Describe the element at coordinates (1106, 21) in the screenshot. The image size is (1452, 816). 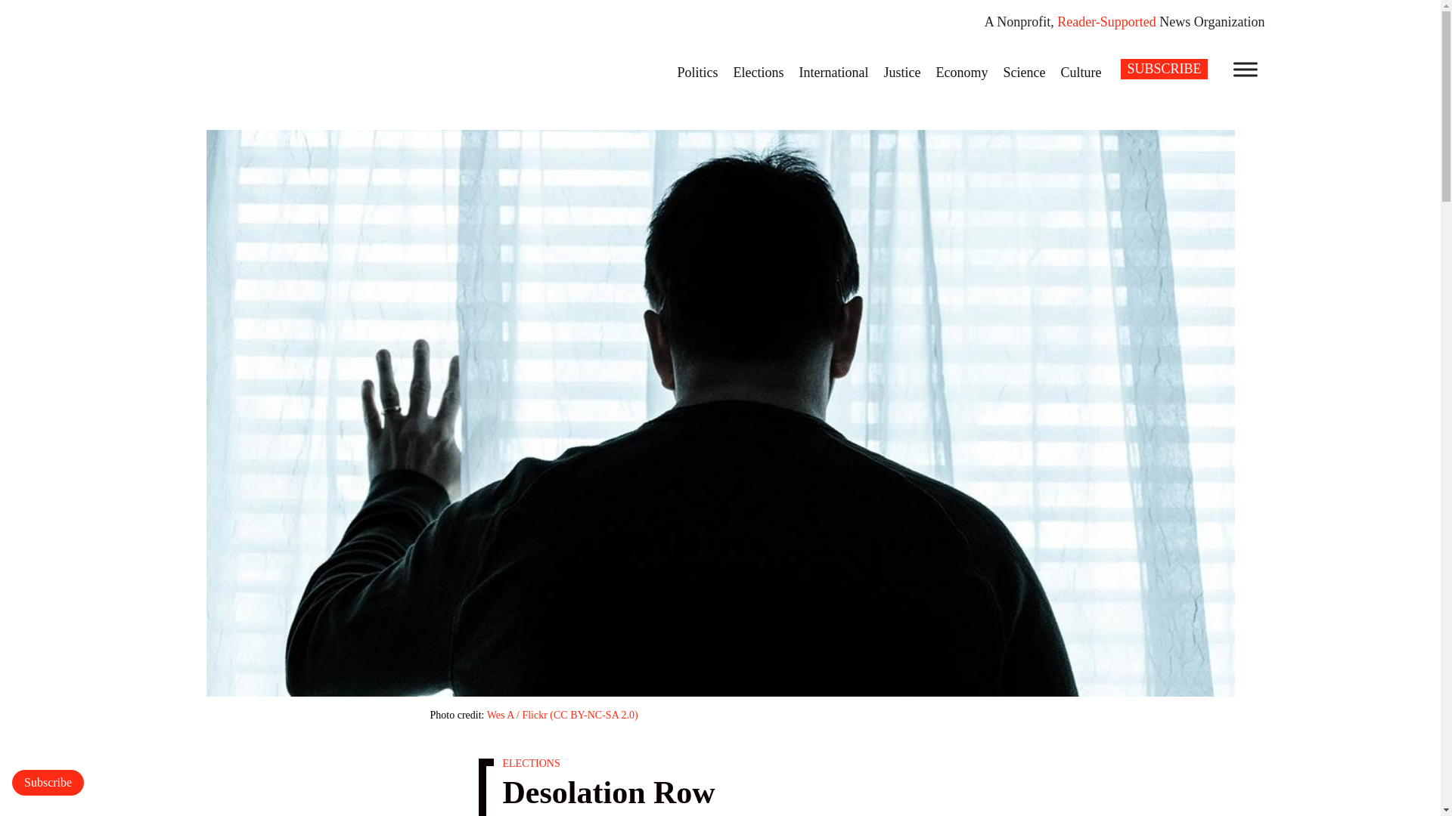
I see `Reader-Supported` at that location.